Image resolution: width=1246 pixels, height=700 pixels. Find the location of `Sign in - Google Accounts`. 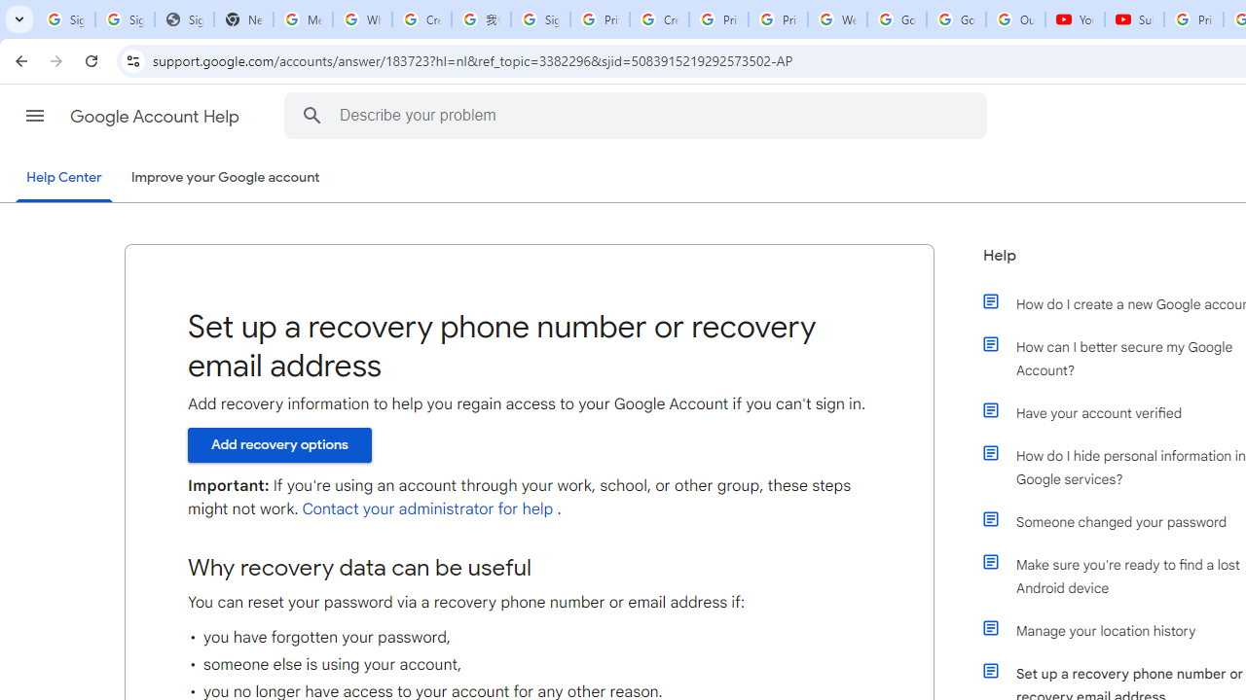

Sign in - Google Accounts is located at coordinates (540, 19).